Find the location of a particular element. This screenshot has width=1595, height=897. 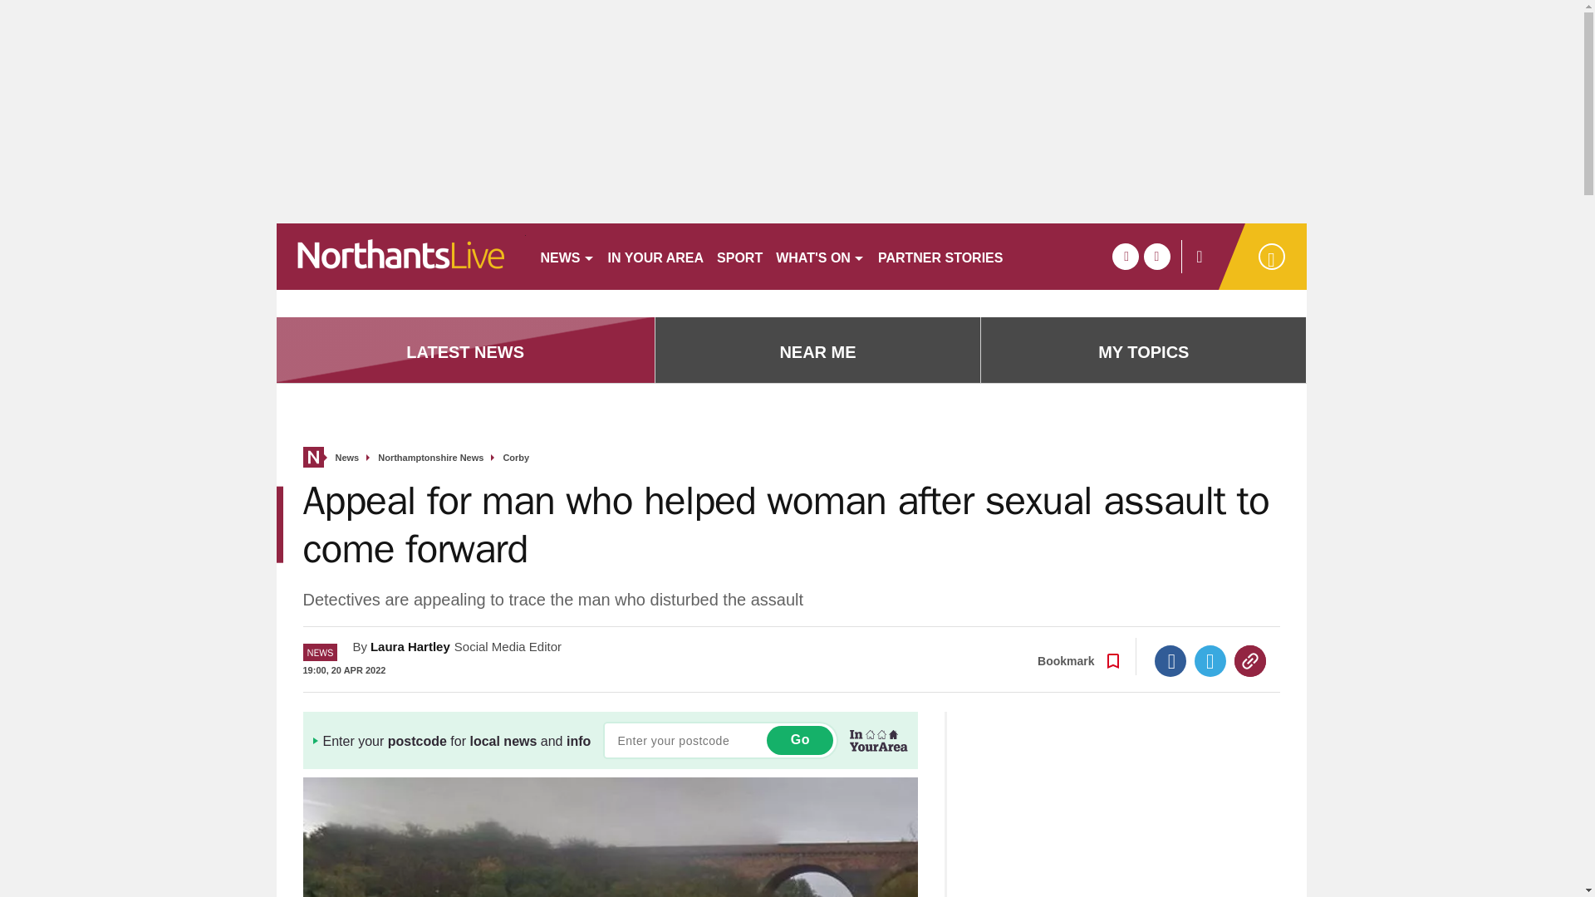

facebook is located at coordinates (1125, 256).